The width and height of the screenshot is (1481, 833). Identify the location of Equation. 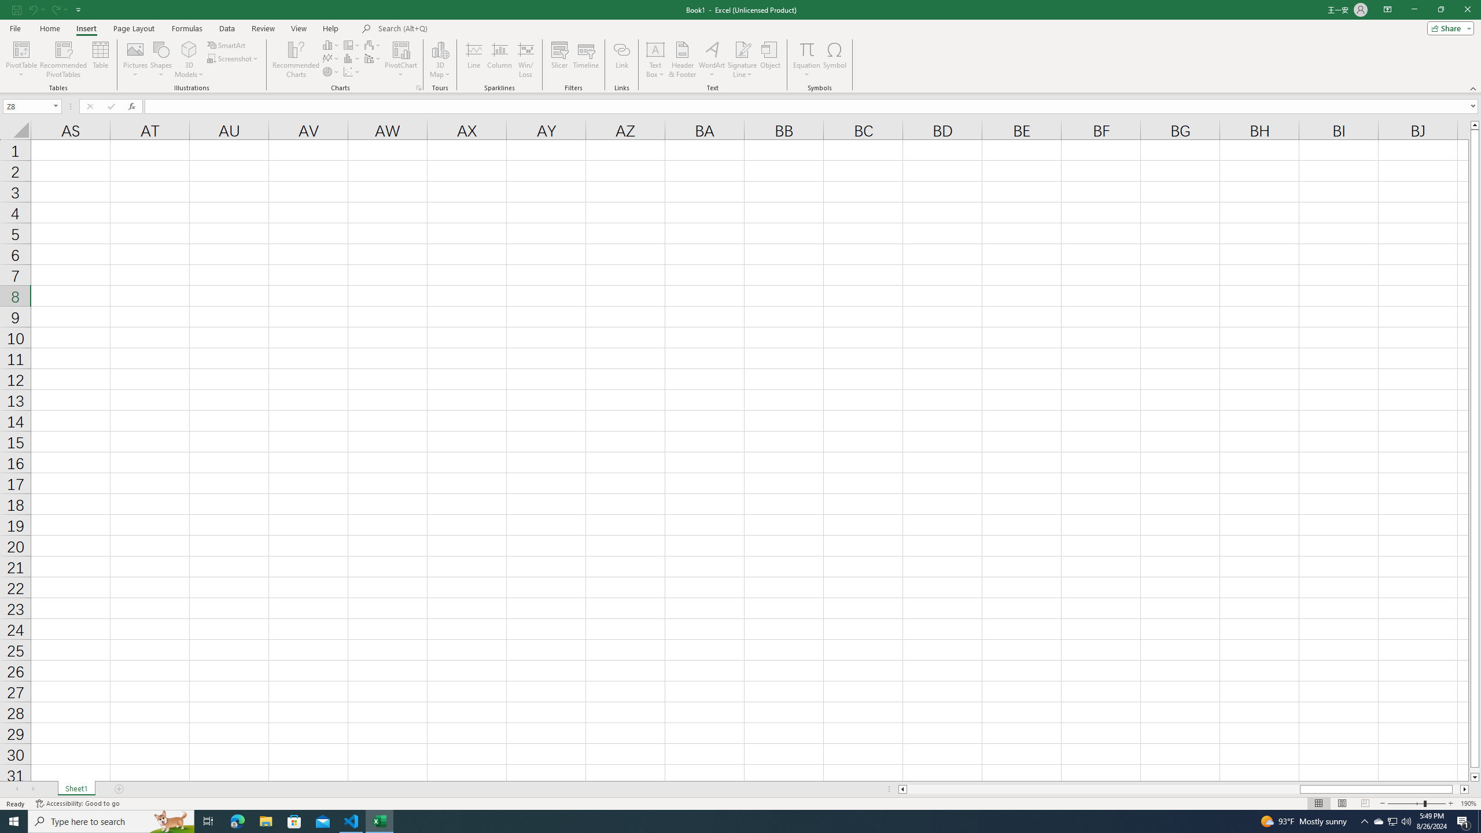
(806, 49).